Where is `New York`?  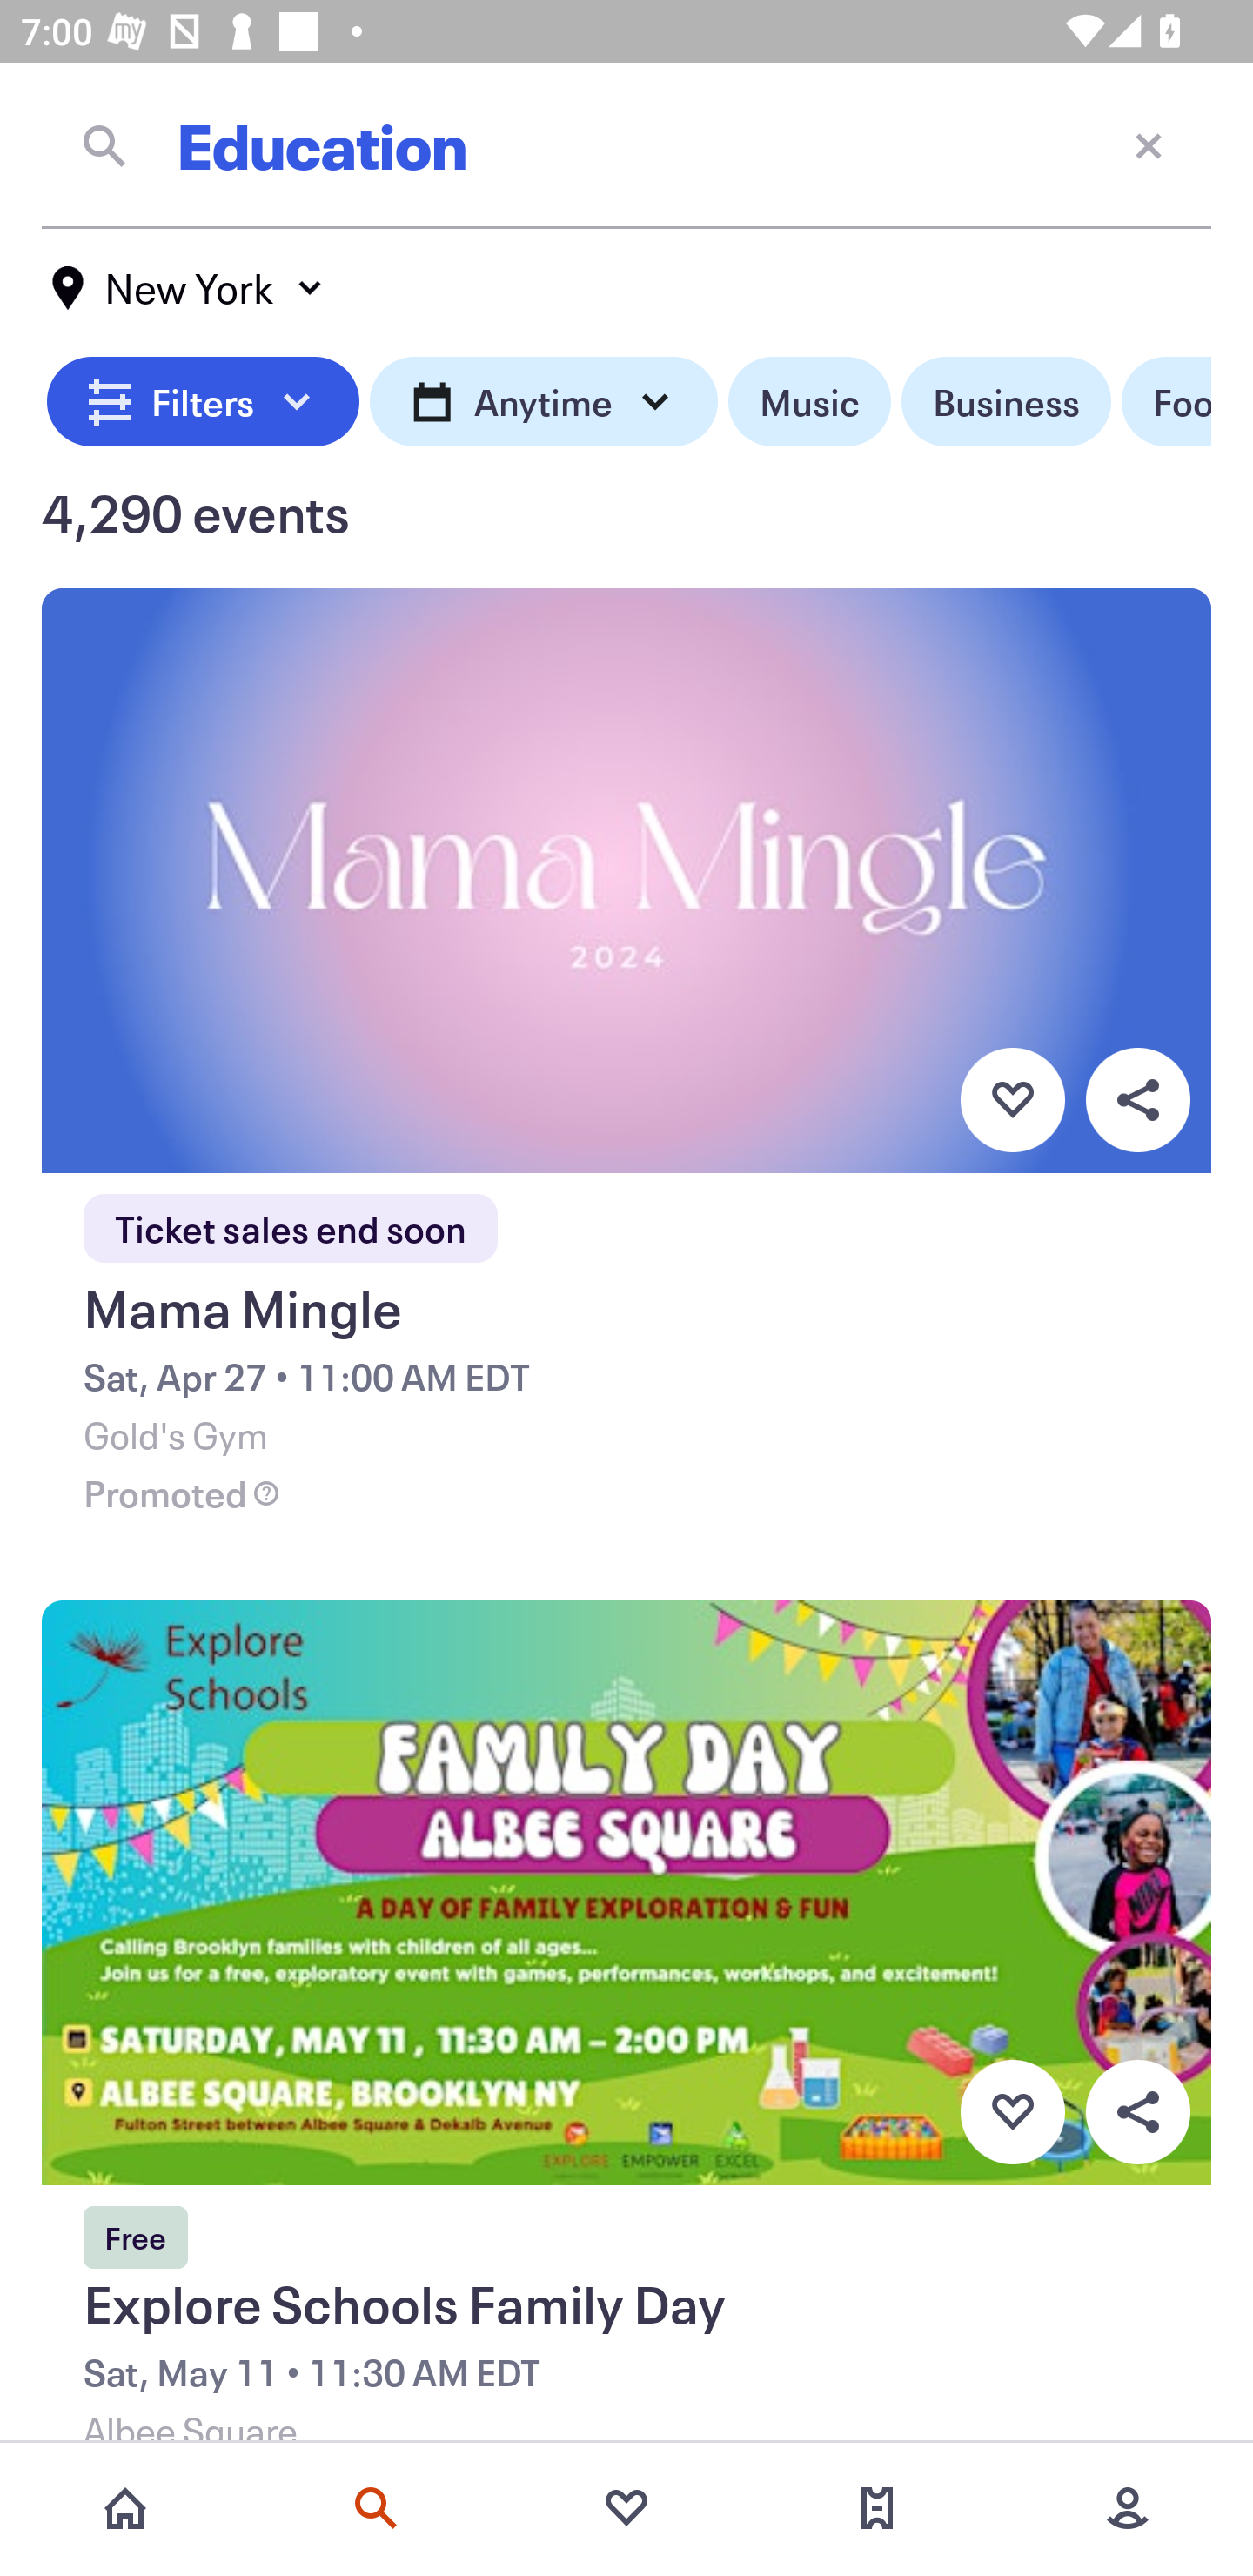 New York is located at coordinates (188, 288).